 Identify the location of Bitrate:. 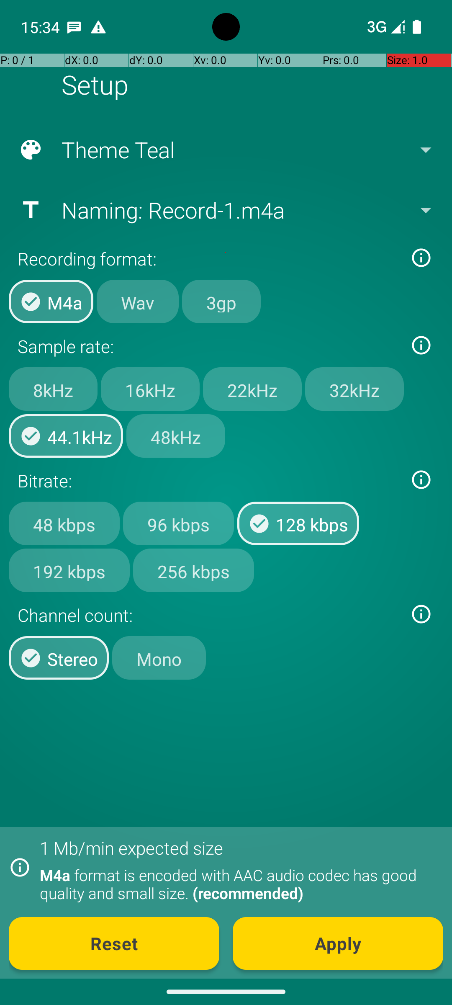
(208, 481).